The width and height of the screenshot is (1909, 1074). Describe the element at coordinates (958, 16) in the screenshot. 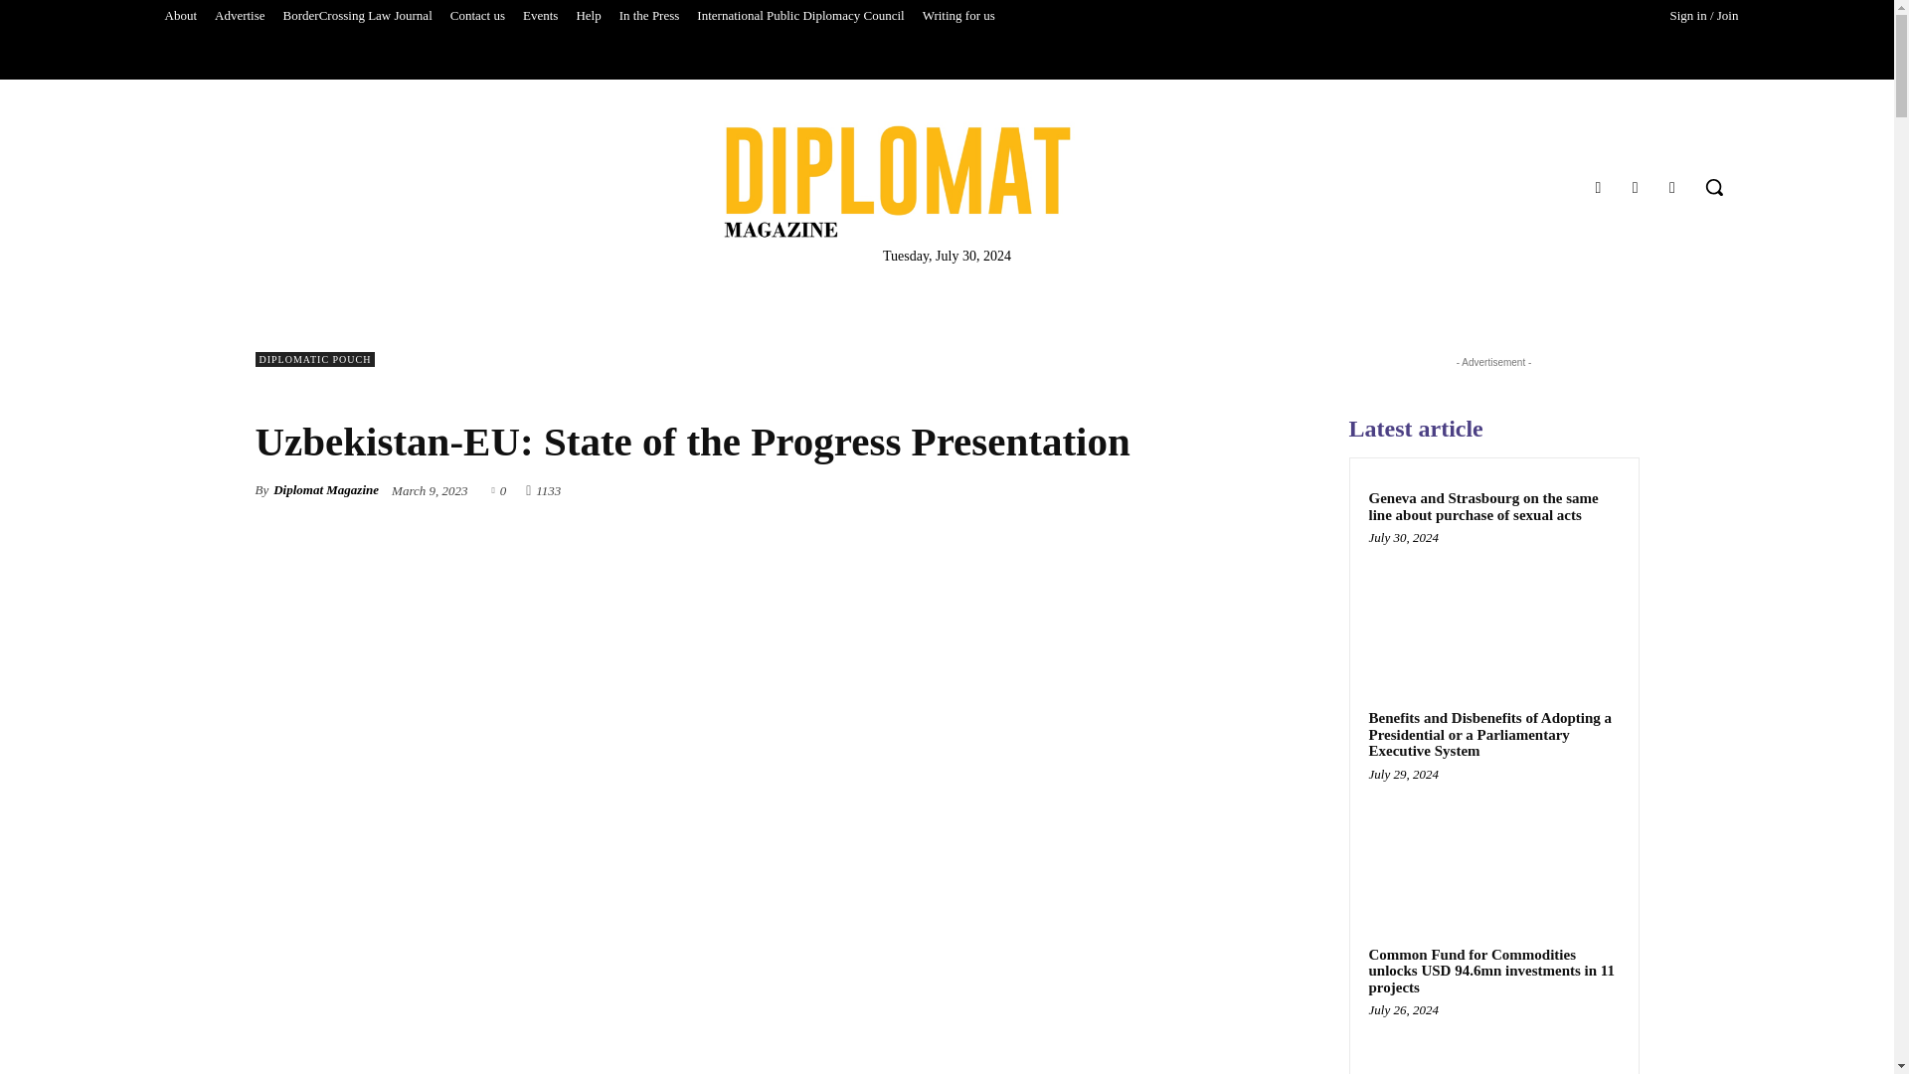

I see `Writing for us` at that location.